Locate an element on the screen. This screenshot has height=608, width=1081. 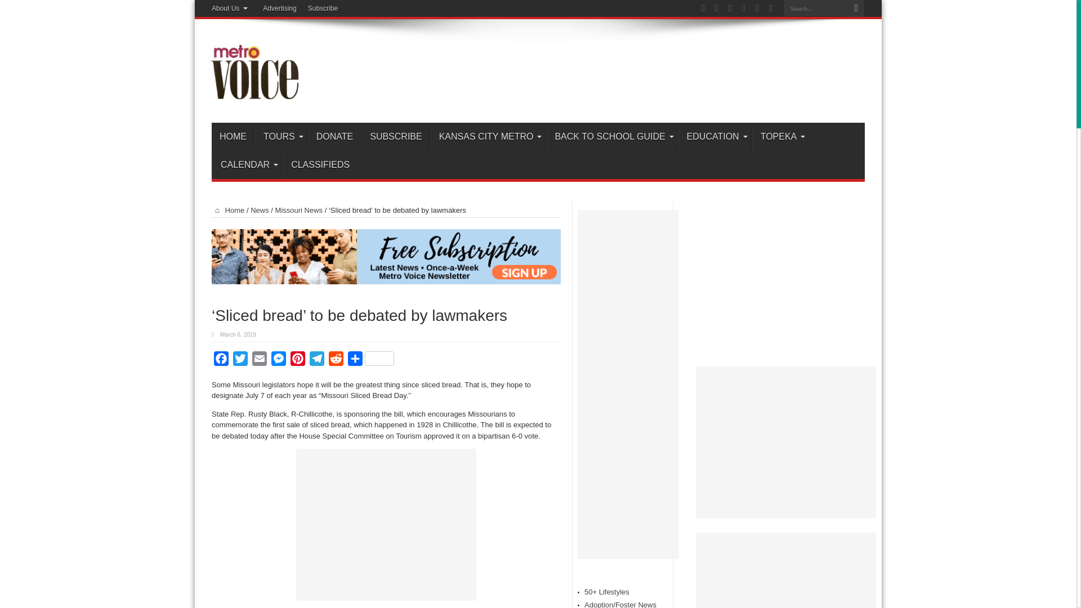
BACK TO SCHOOL GUIDE is located at coordinates (611, 136).